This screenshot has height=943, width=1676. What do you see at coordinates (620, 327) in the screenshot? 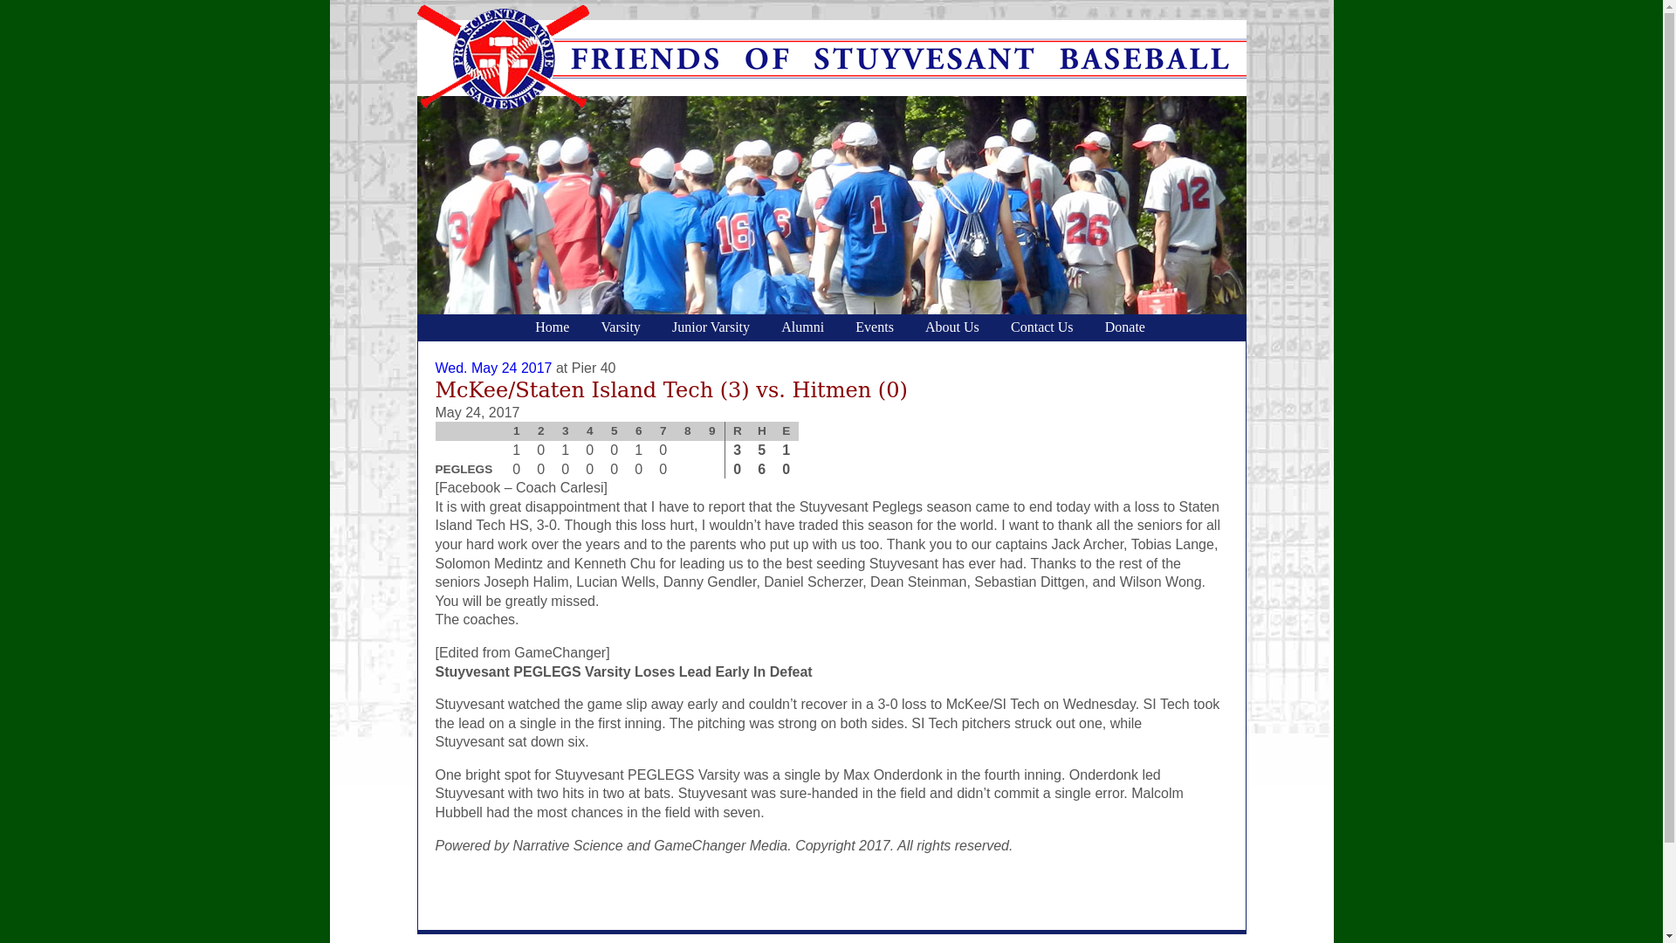
I see `Varsity` at bounding box center [620, 327].